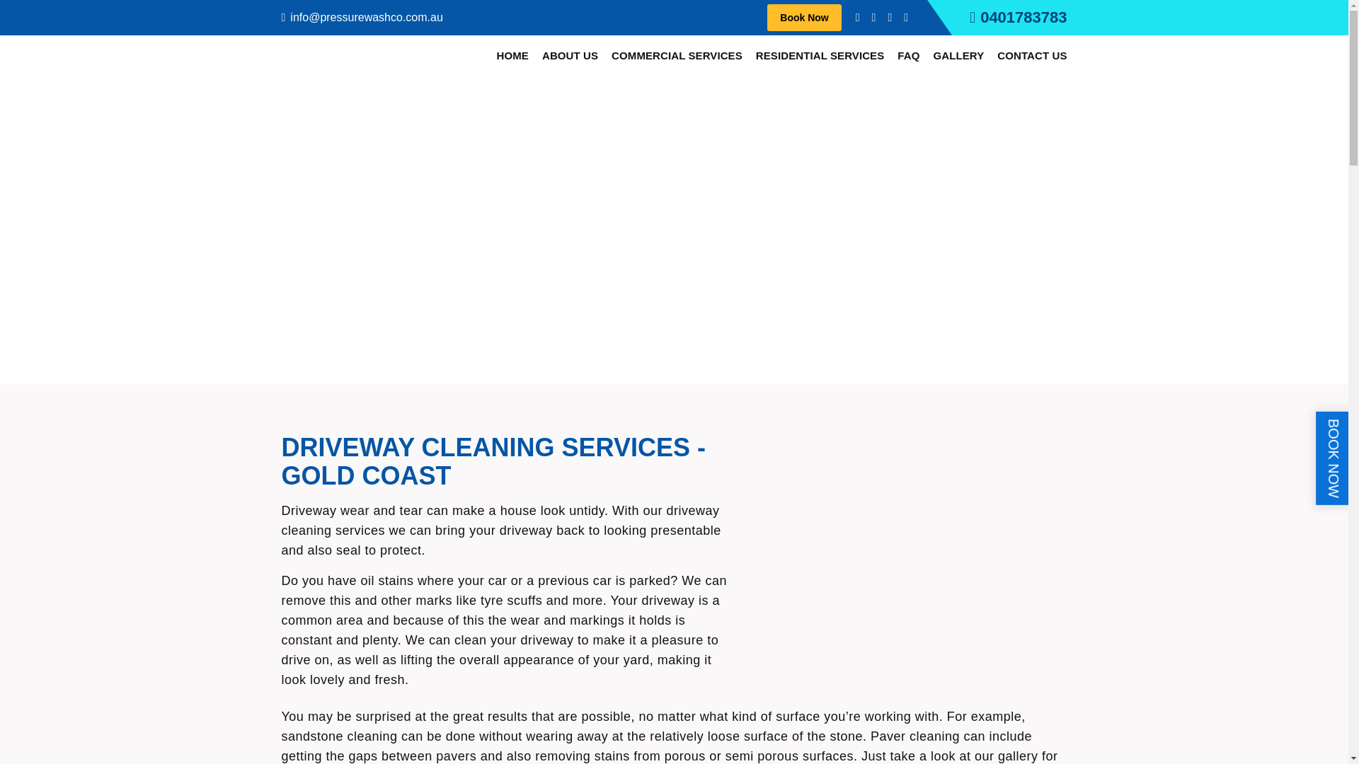  I want to click on GALLERY, so click(958, 56).